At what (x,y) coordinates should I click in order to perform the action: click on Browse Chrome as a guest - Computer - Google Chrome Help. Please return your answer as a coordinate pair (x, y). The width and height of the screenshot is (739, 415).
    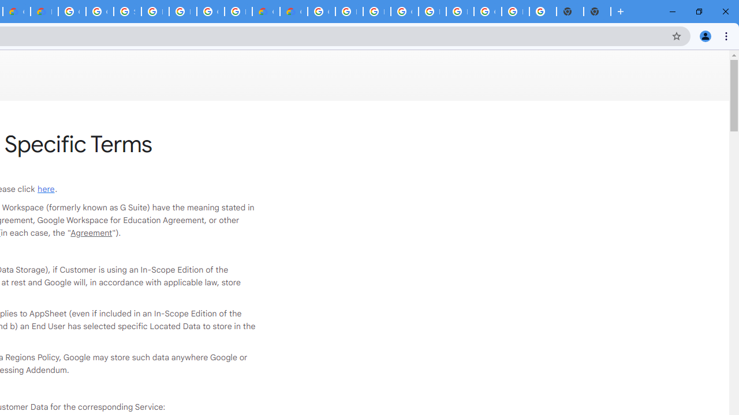
    Looking at the image, I should click on (349, 12).